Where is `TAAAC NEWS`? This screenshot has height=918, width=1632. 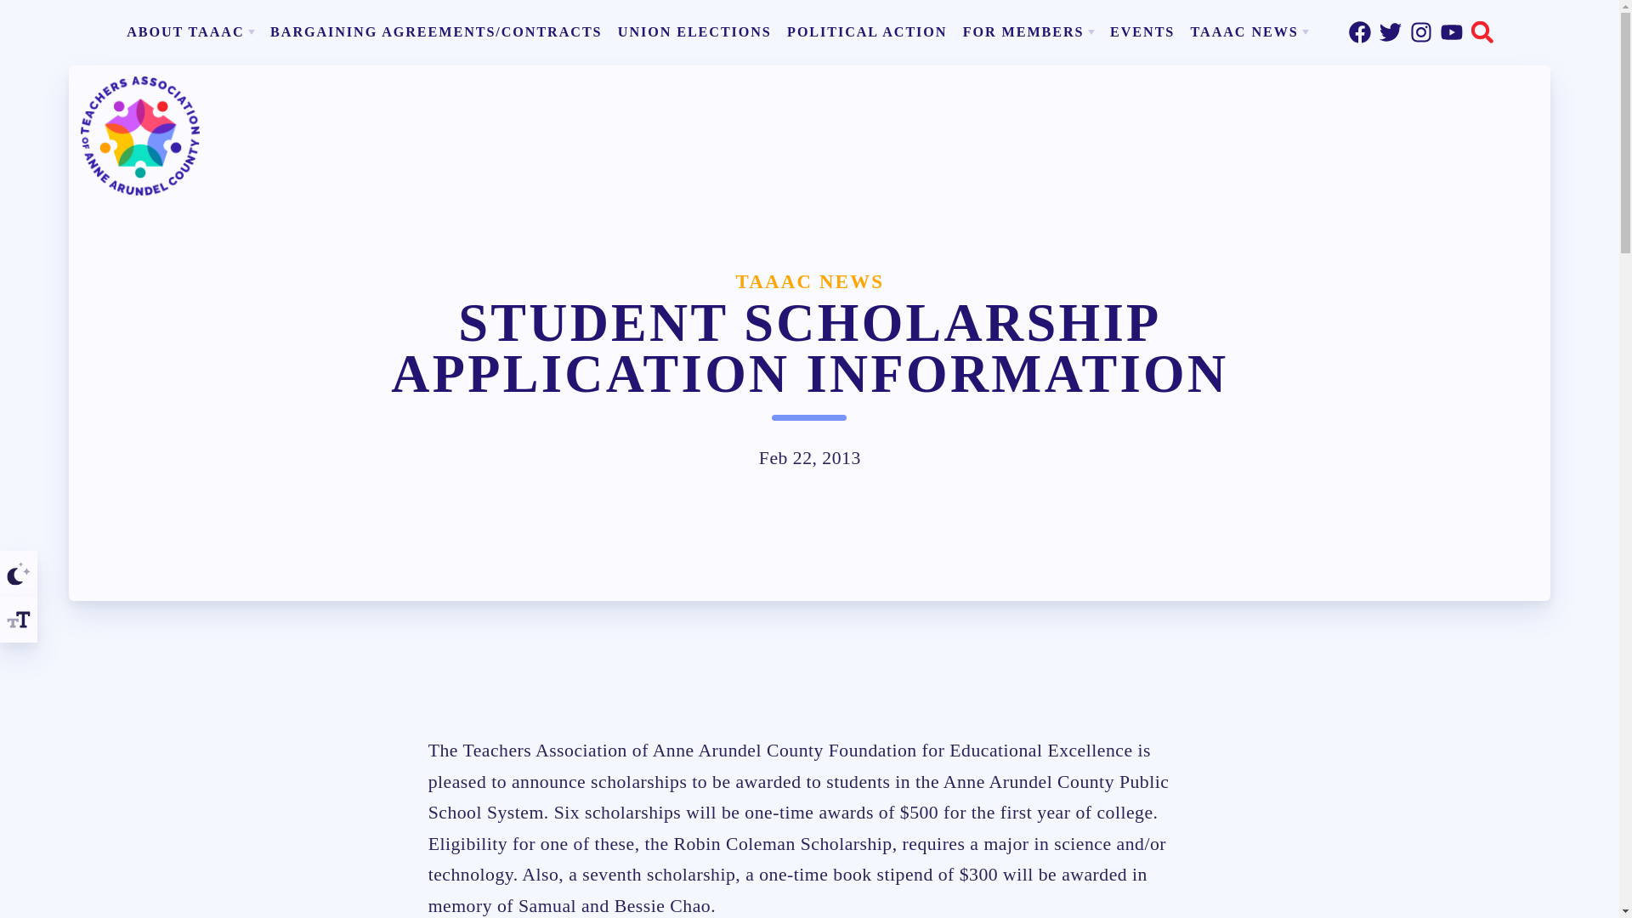
TAAAC NEWS is located at coordinates (1249, 31).